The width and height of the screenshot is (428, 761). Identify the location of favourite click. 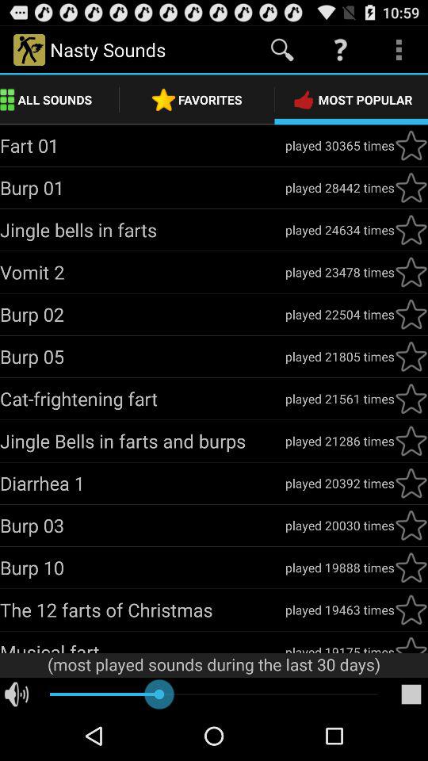
(411, 441).